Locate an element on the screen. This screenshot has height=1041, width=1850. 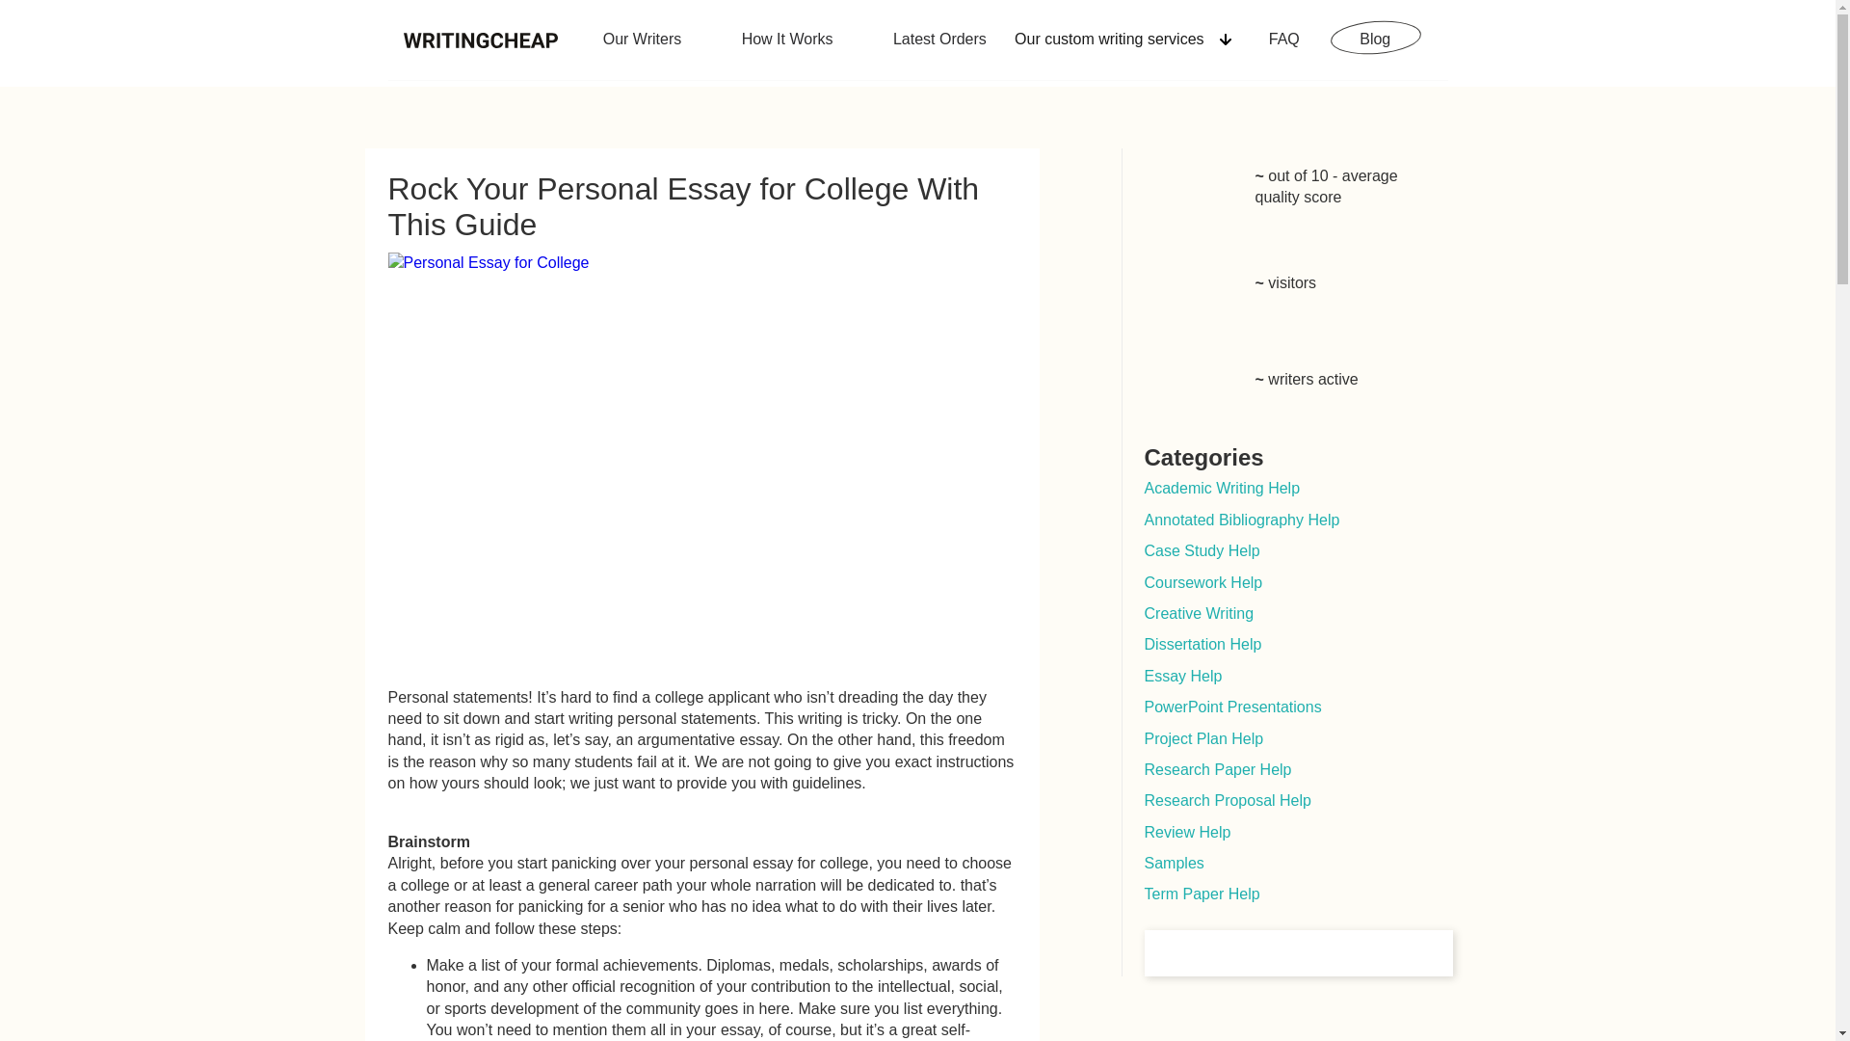
Case Study Help is located at coordinates (1202, 549).